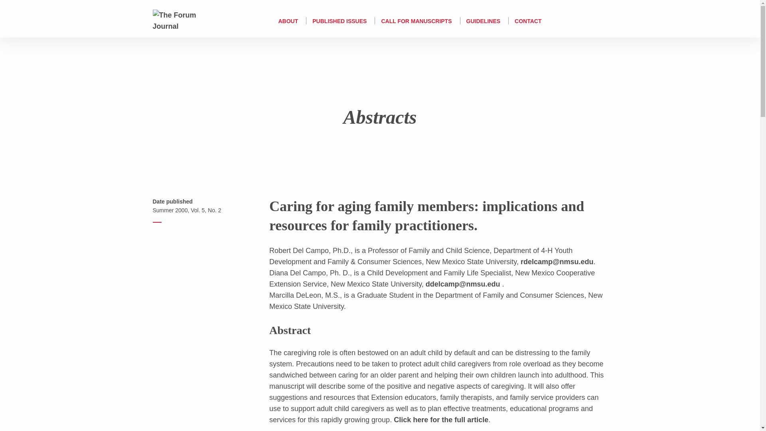  Describe the element at coordinates (340, 21) in the screenshot. I see `PUBLISHED ISSUES` at that location.